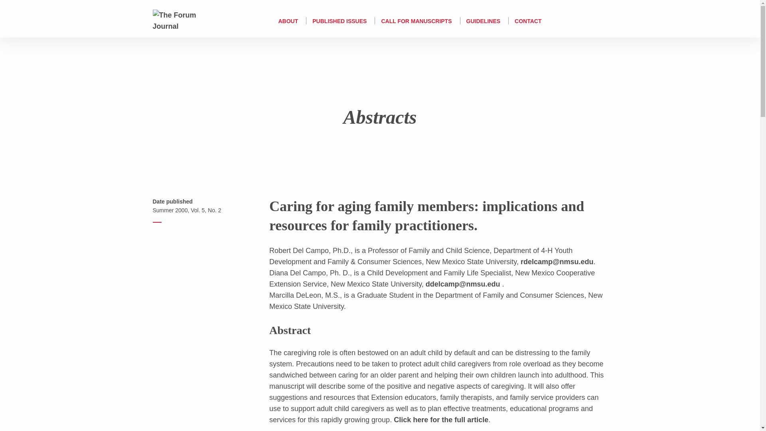  Describe the element at coordinates (340, 21) in the screenshot. I see `PUBLISHED ISSUES` at that location.